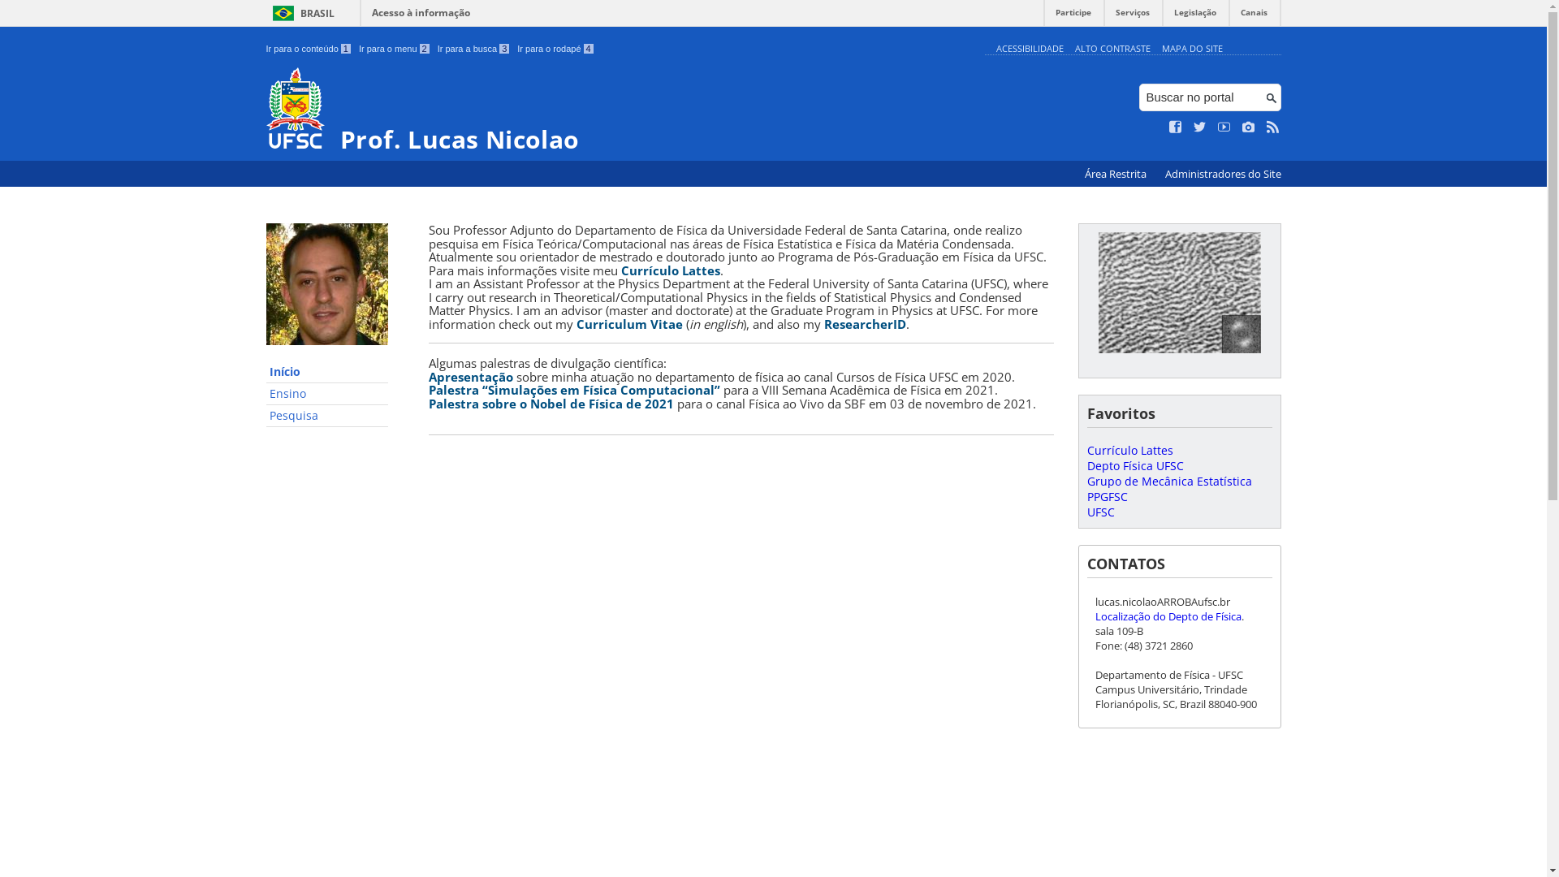 The image size is (1559, 877). I want to click on PPGFSC, so click(1107, 497).